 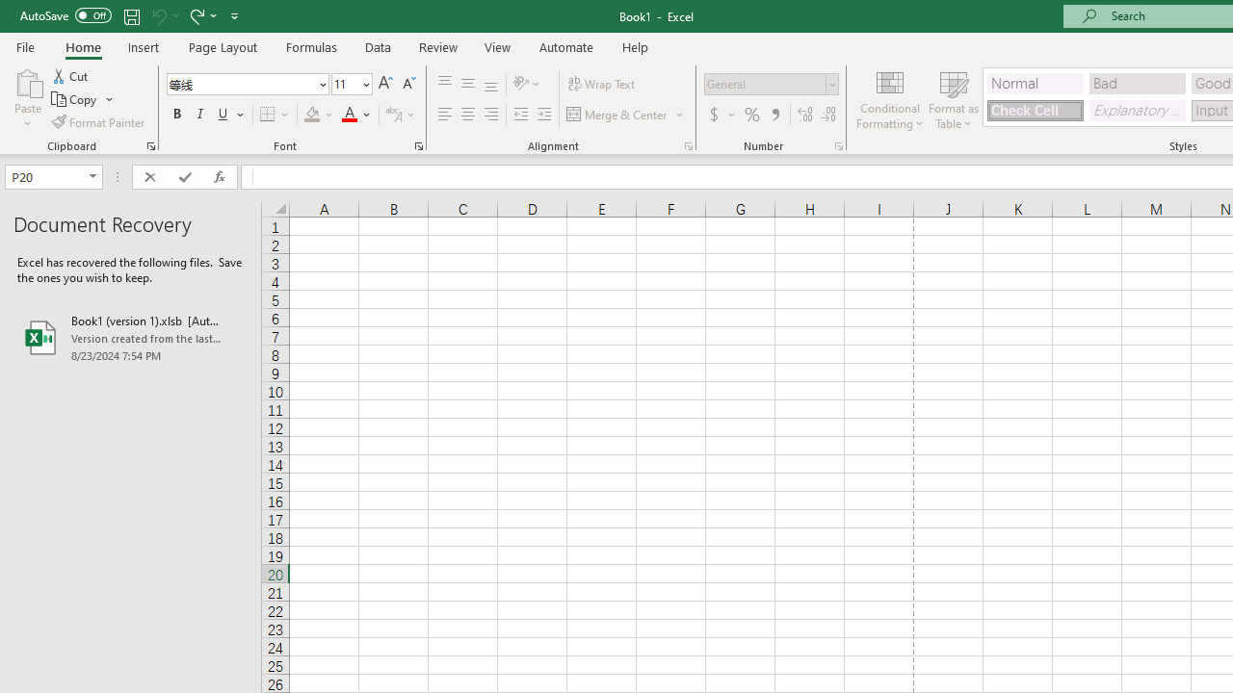 I want to click on Orientation, so click(x=527, y=85).